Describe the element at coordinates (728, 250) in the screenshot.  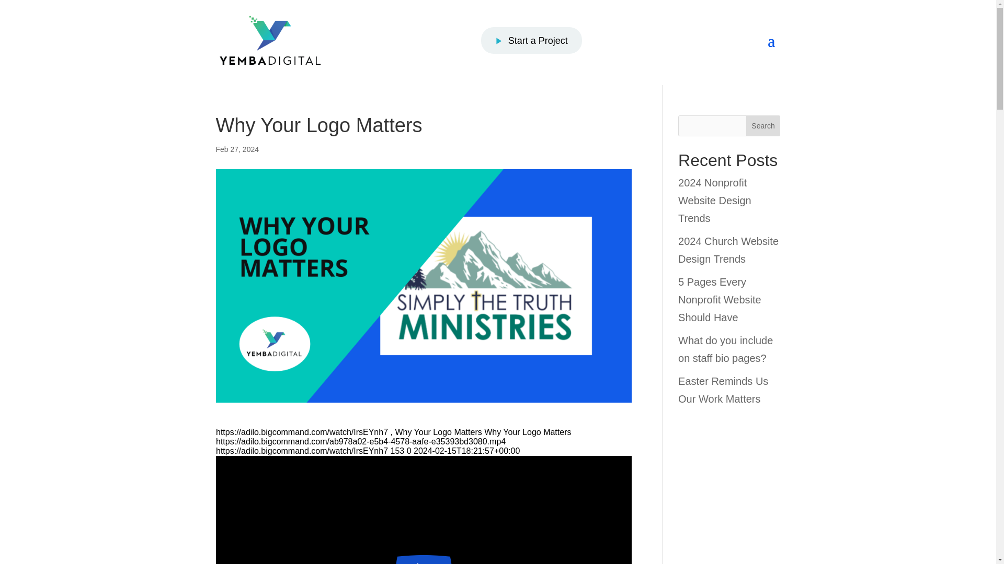
I see `2024 Church Website Design Trends` at that location.